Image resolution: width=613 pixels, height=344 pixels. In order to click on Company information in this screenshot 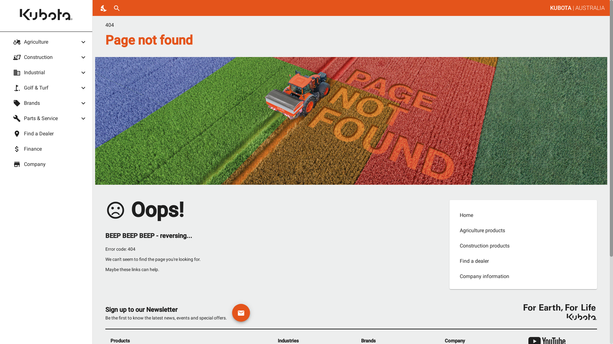, I will do `click(523, 276)`.